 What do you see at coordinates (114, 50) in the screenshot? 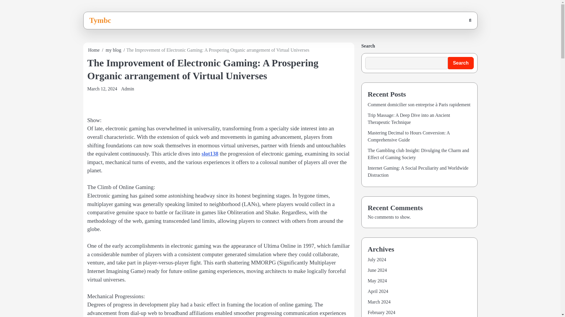
I see `my blog` at bounding box center [114, 50].